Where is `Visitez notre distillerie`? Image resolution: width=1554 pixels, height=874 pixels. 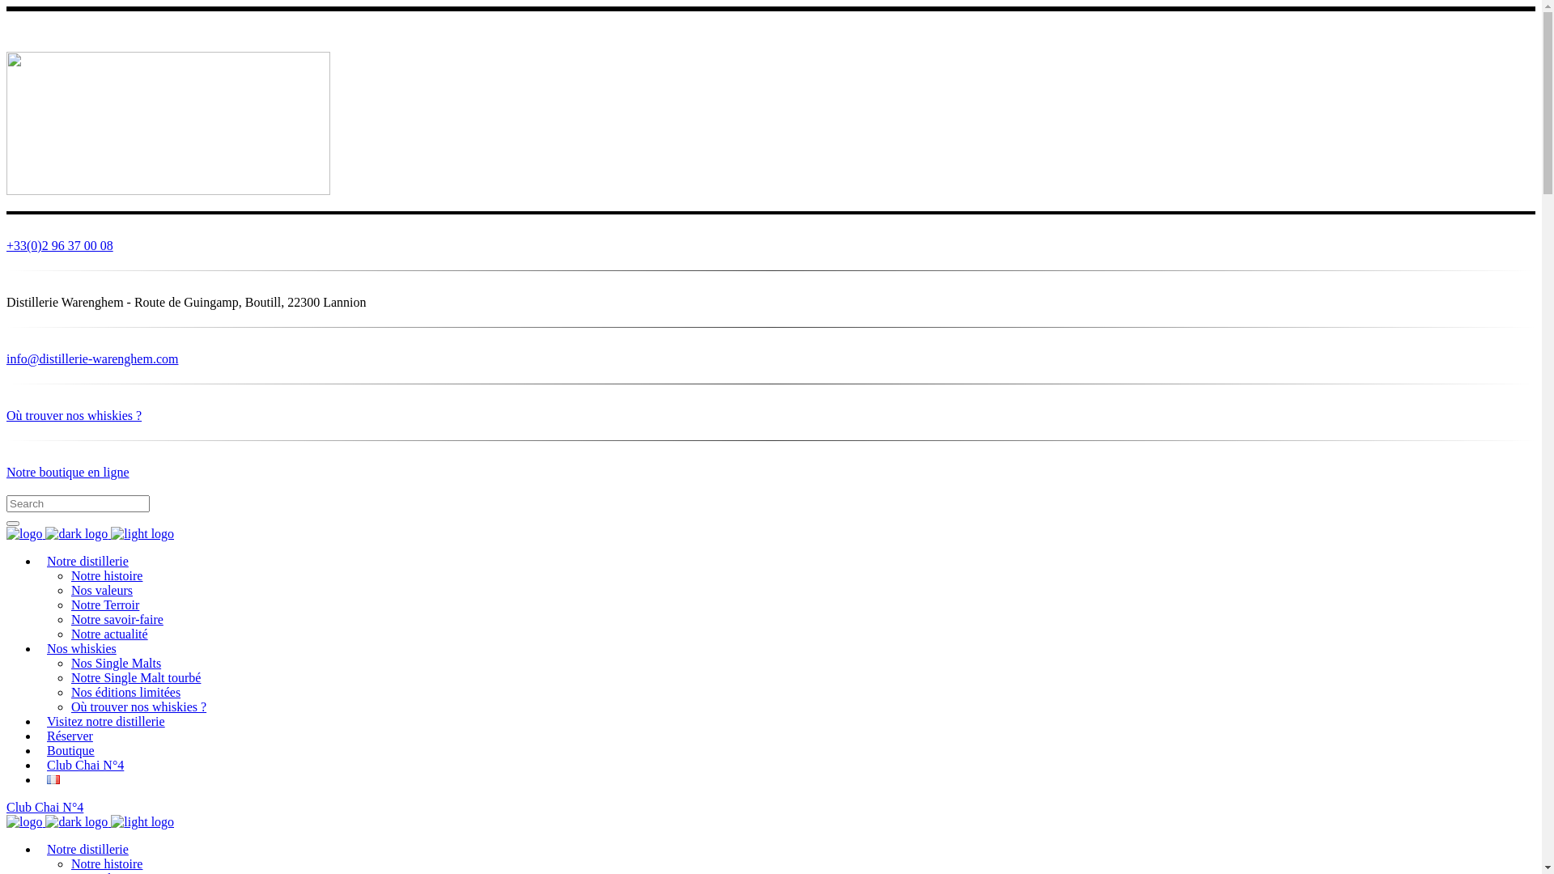
Visitez notre distillerie is located at coordinates (106, 721).